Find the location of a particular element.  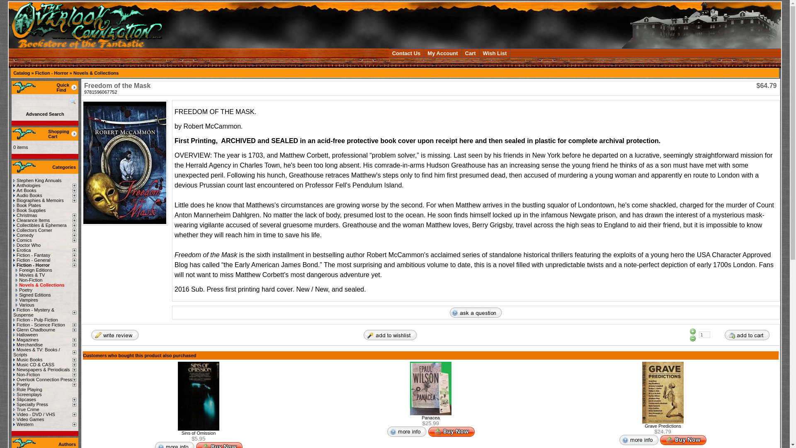

Christmas is located at coordinates (25, 215).